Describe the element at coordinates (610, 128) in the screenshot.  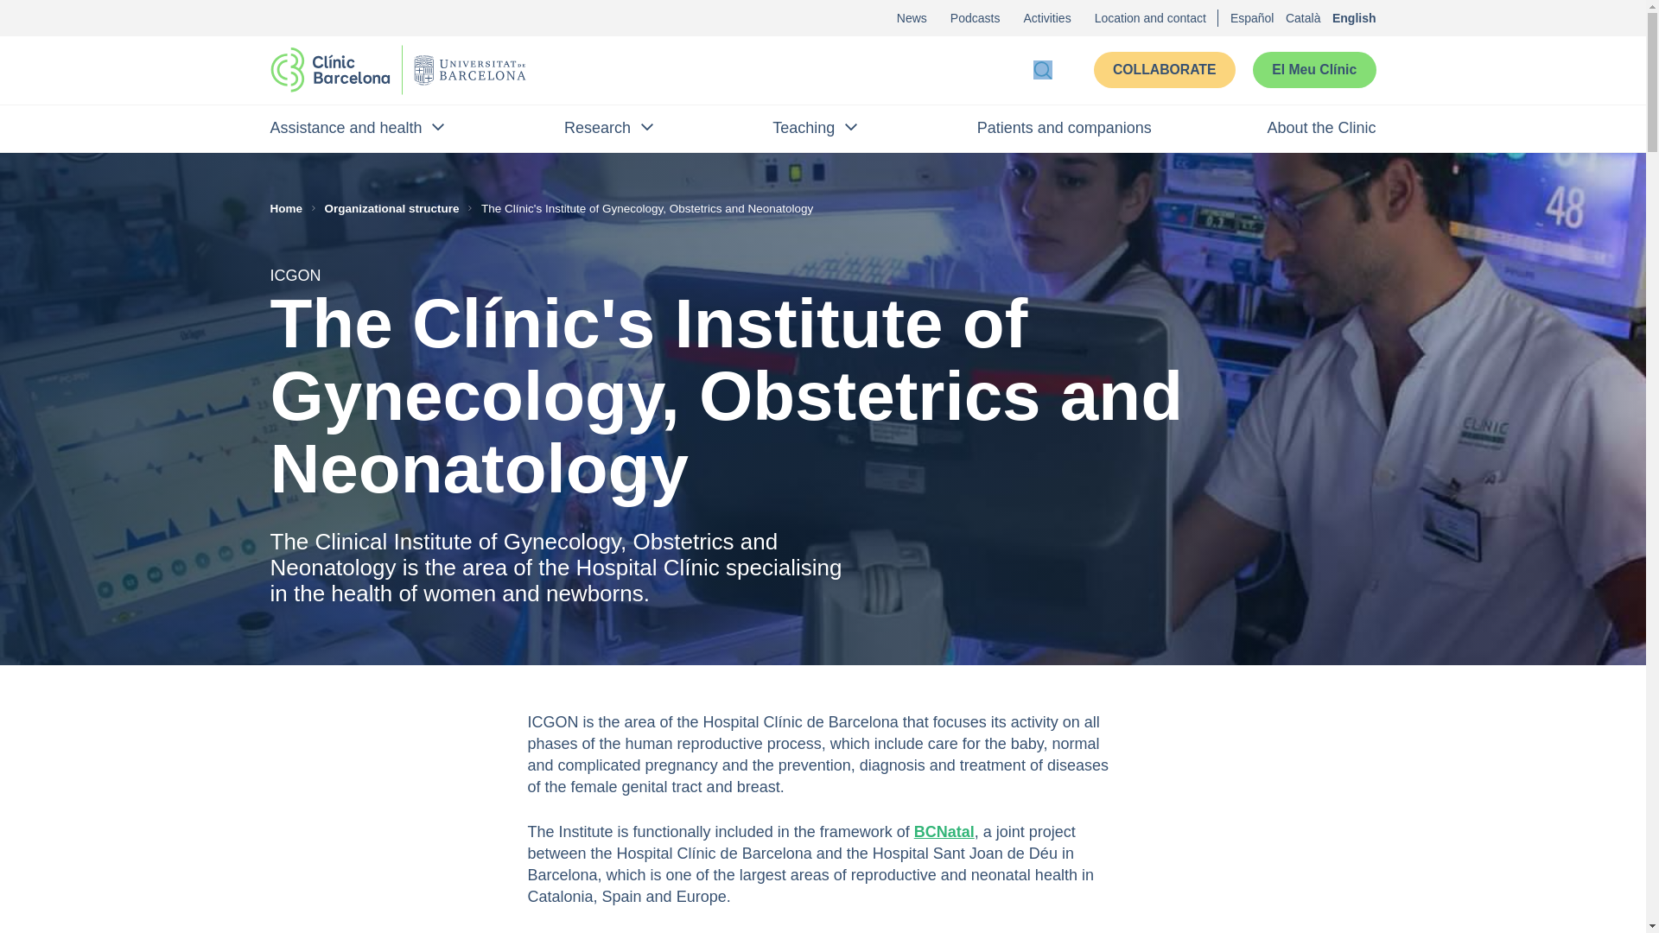
I see `Research` at that location.